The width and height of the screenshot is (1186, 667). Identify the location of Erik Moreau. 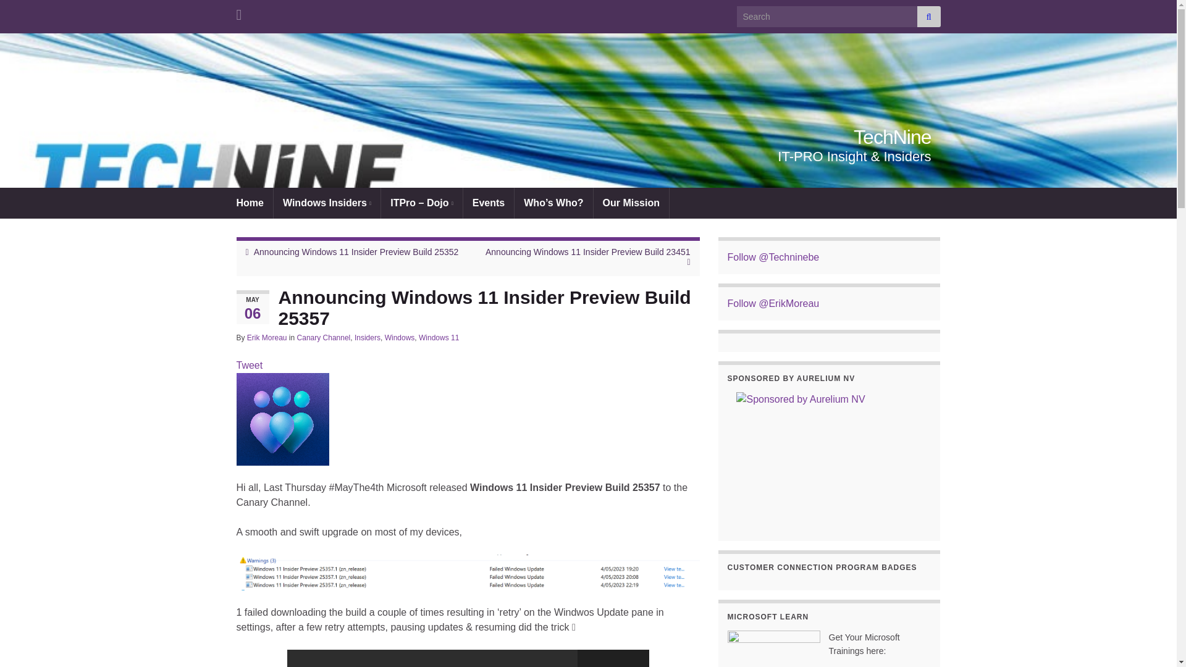
(267, 338).